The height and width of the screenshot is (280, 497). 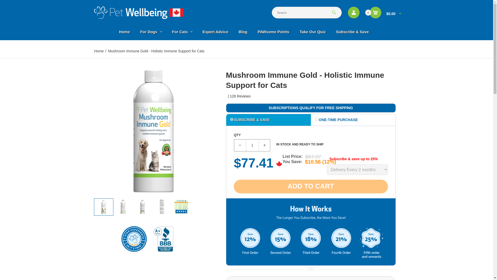 I want to click on 1, so click(x=252, y=145).